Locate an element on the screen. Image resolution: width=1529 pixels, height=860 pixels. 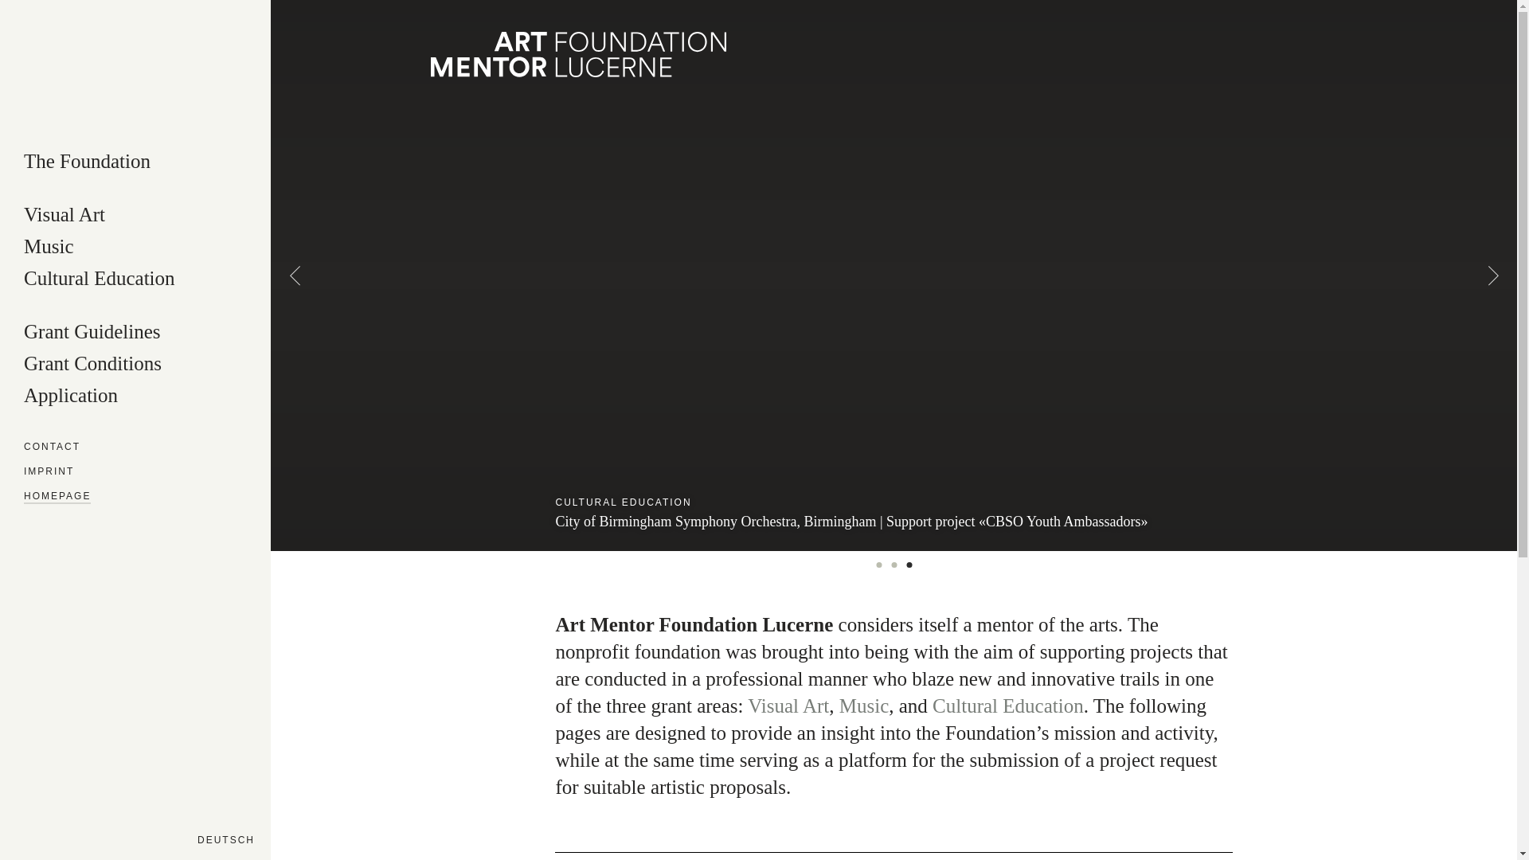
Cultural Education is located at coordinates (100, 280).